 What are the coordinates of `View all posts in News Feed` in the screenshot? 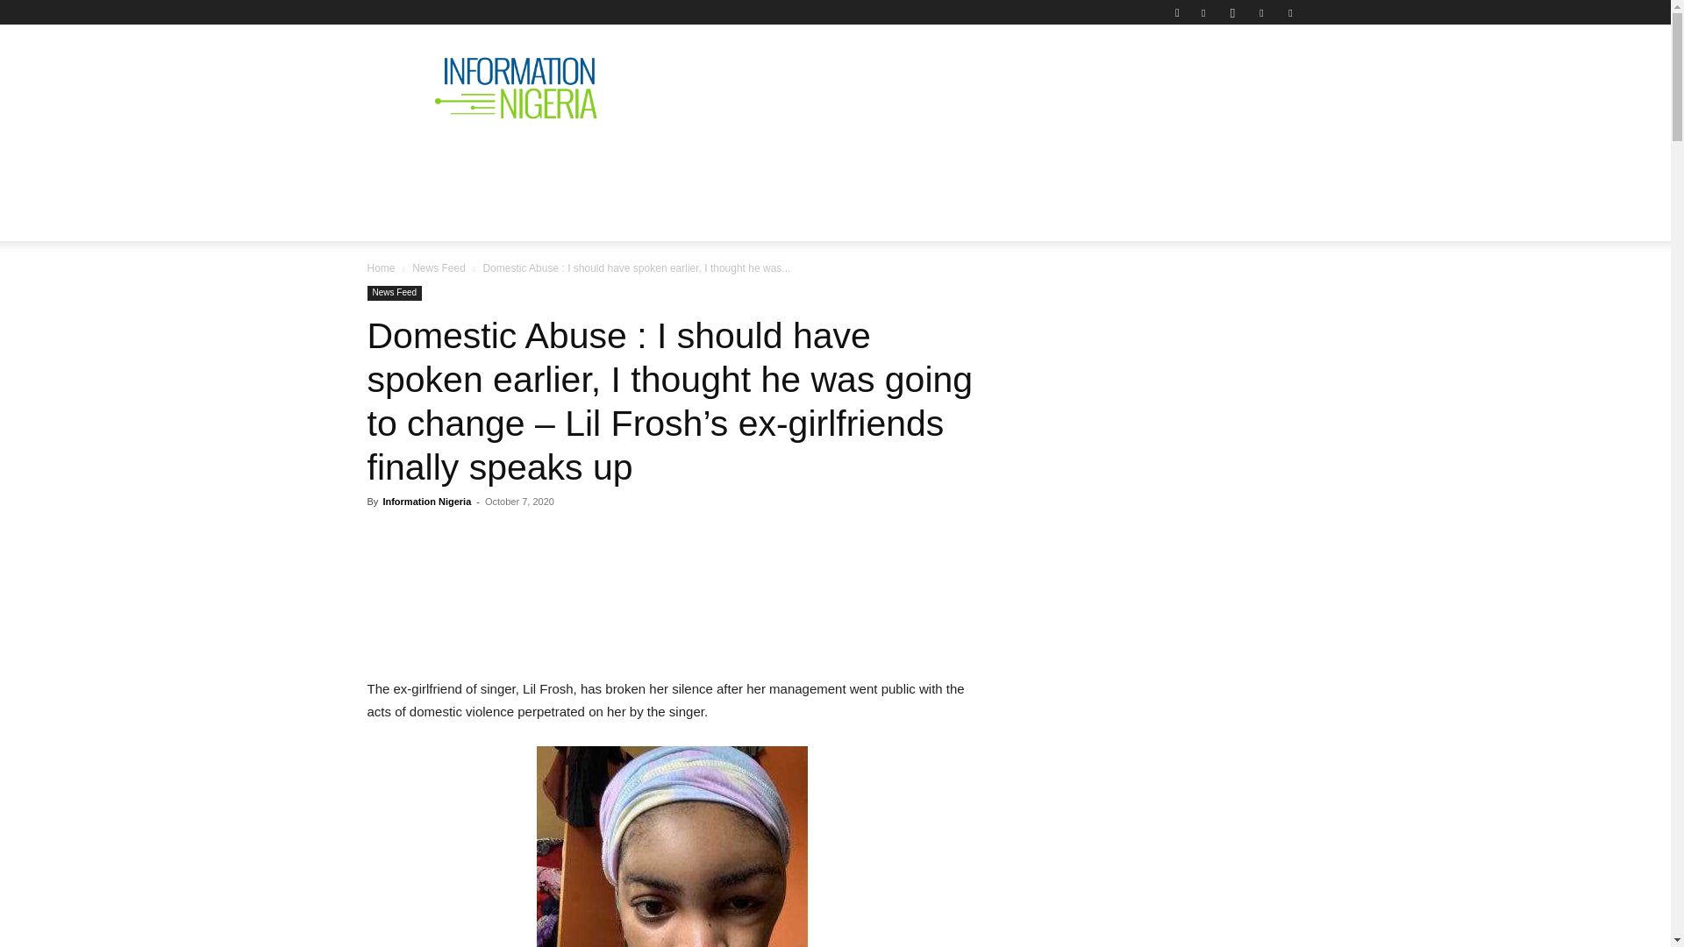 It's located at (439, 268).